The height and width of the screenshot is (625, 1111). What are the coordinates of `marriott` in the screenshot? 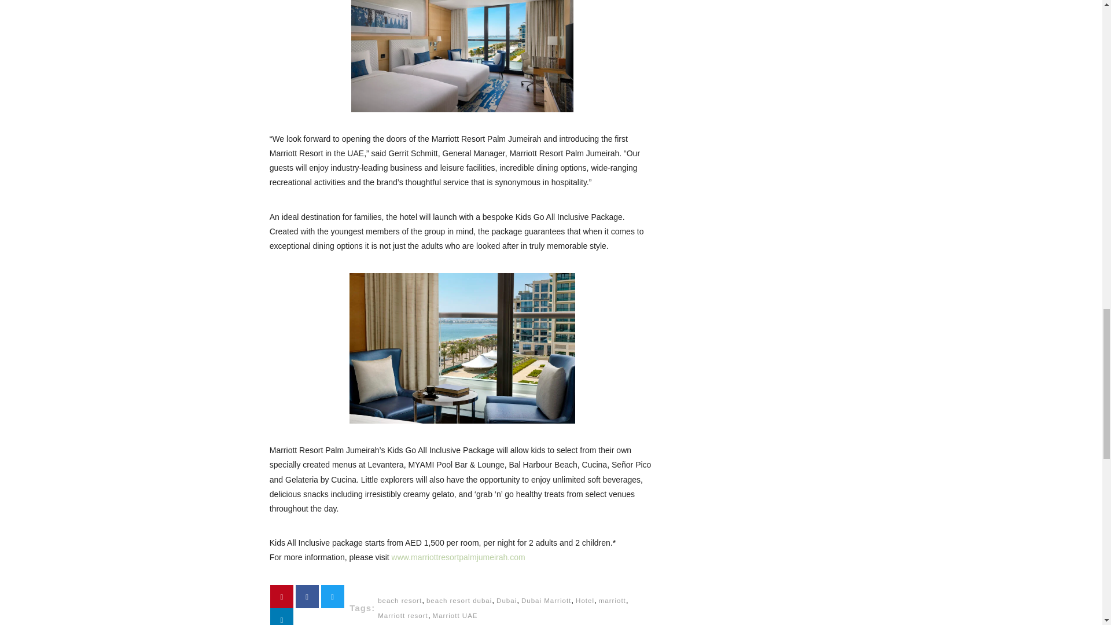 It's located at (612, 601).